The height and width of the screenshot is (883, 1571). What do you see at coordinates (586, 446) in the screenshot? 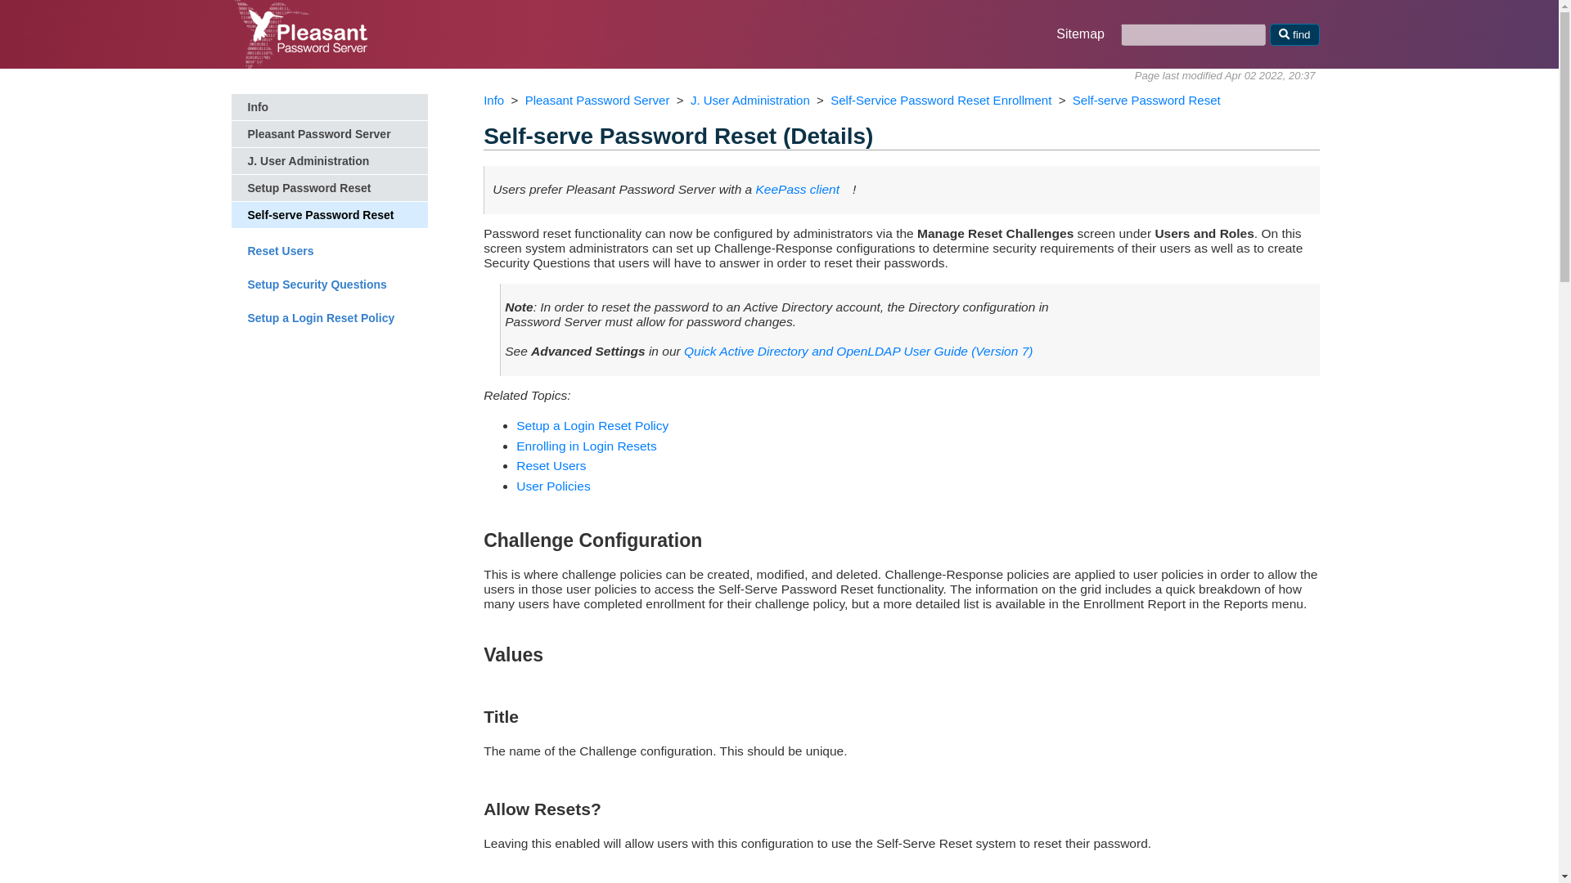
I see `Self-Service Password Reset Enrollment` at bounding box center [586, 446].